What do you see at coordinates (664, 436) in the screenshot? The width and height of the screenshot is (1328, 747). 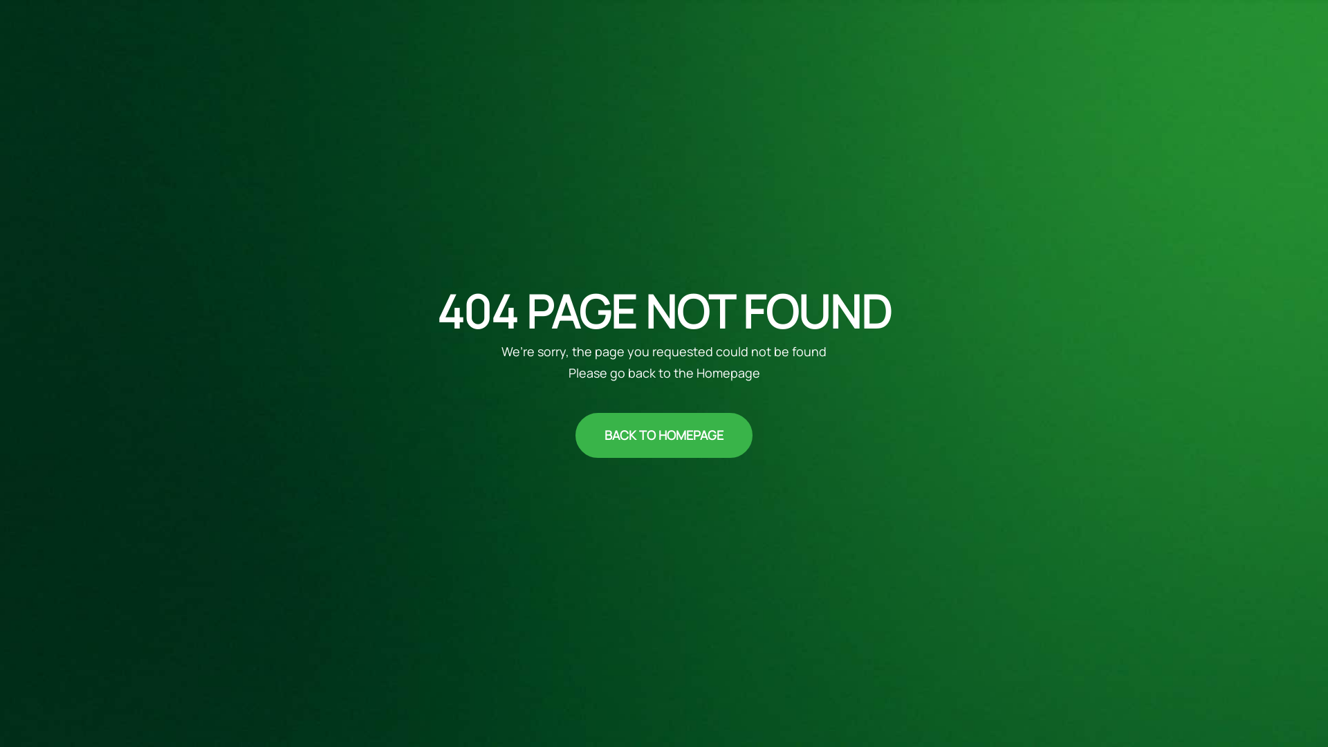 I see `BACK TO HOMEPAGE` at bounding box center [664, 436].